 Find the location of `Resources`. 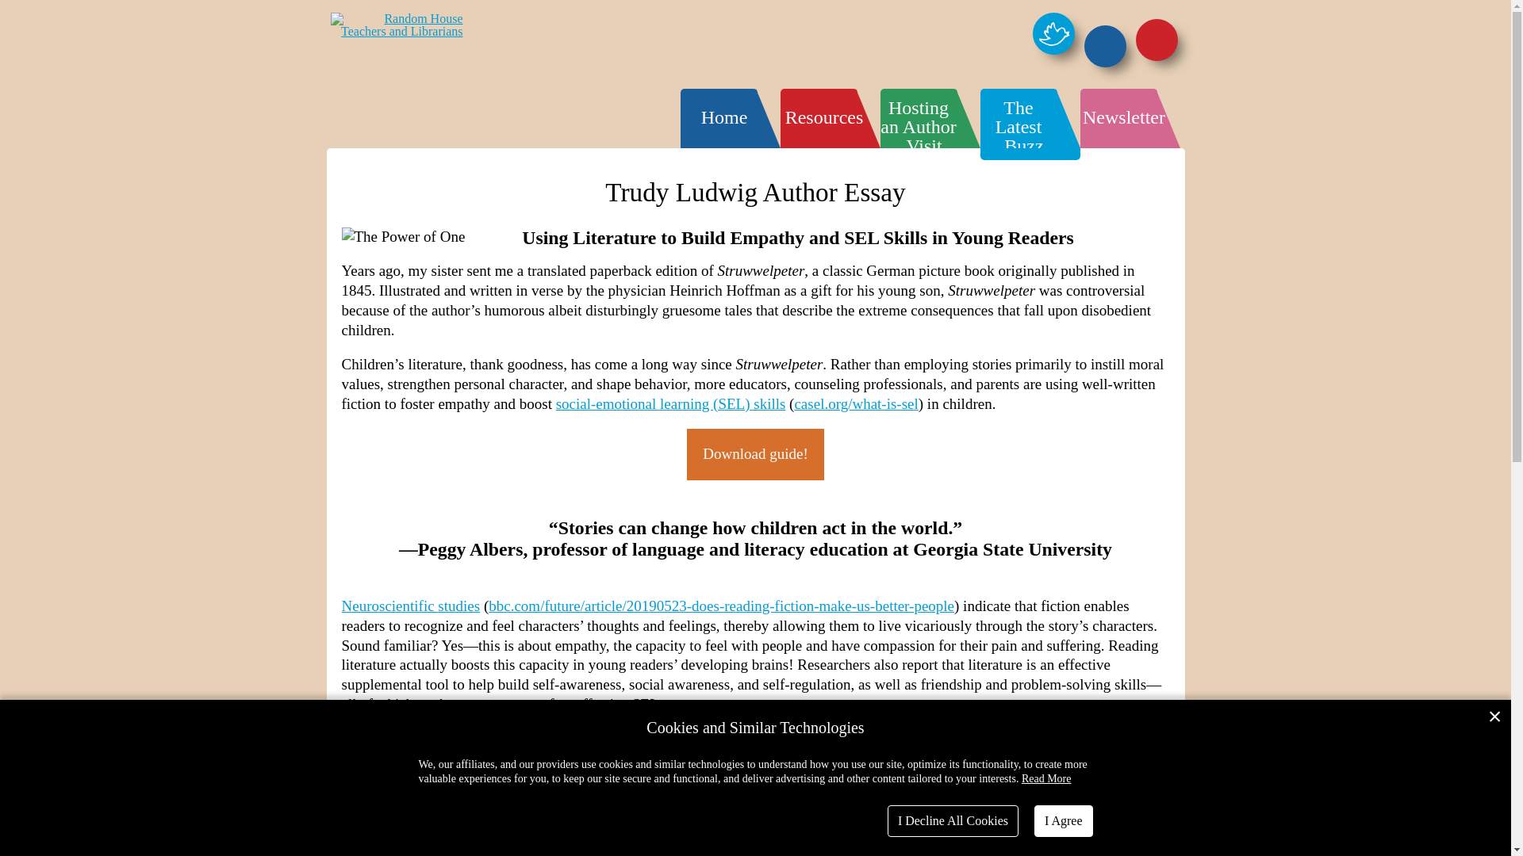

Resources is located at coordinates (824, 117).